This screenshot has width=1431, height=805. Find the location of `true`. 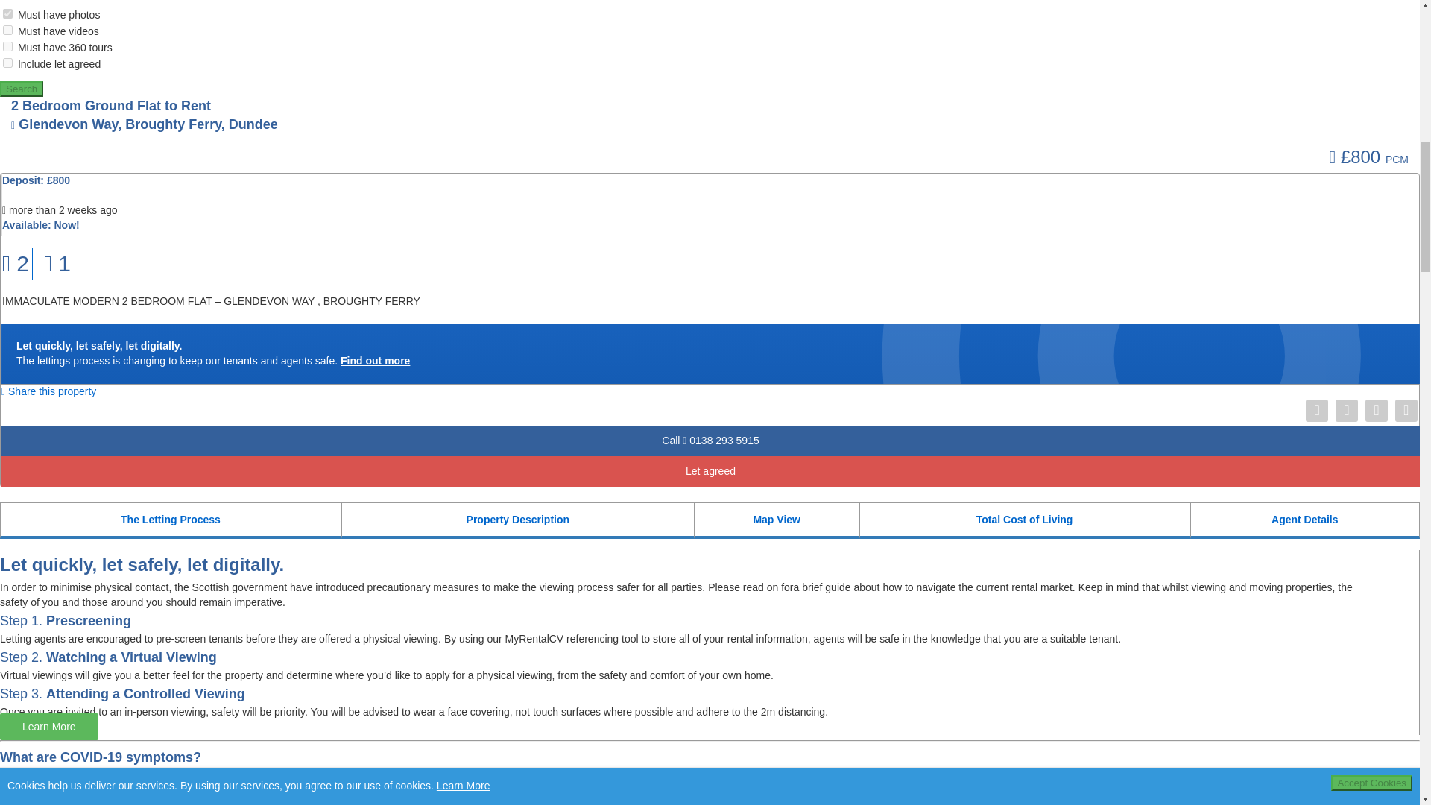

true is located at coordinates (7, 30).